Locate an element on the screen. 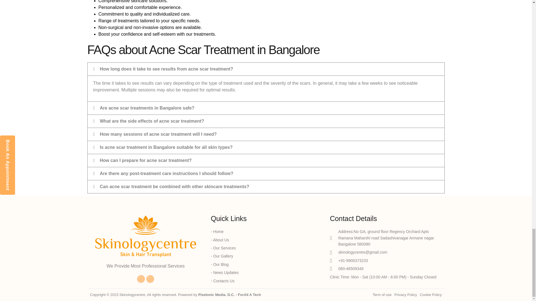 The image size is (536, 301). - Our Blog is located at coordinates (266, 264).